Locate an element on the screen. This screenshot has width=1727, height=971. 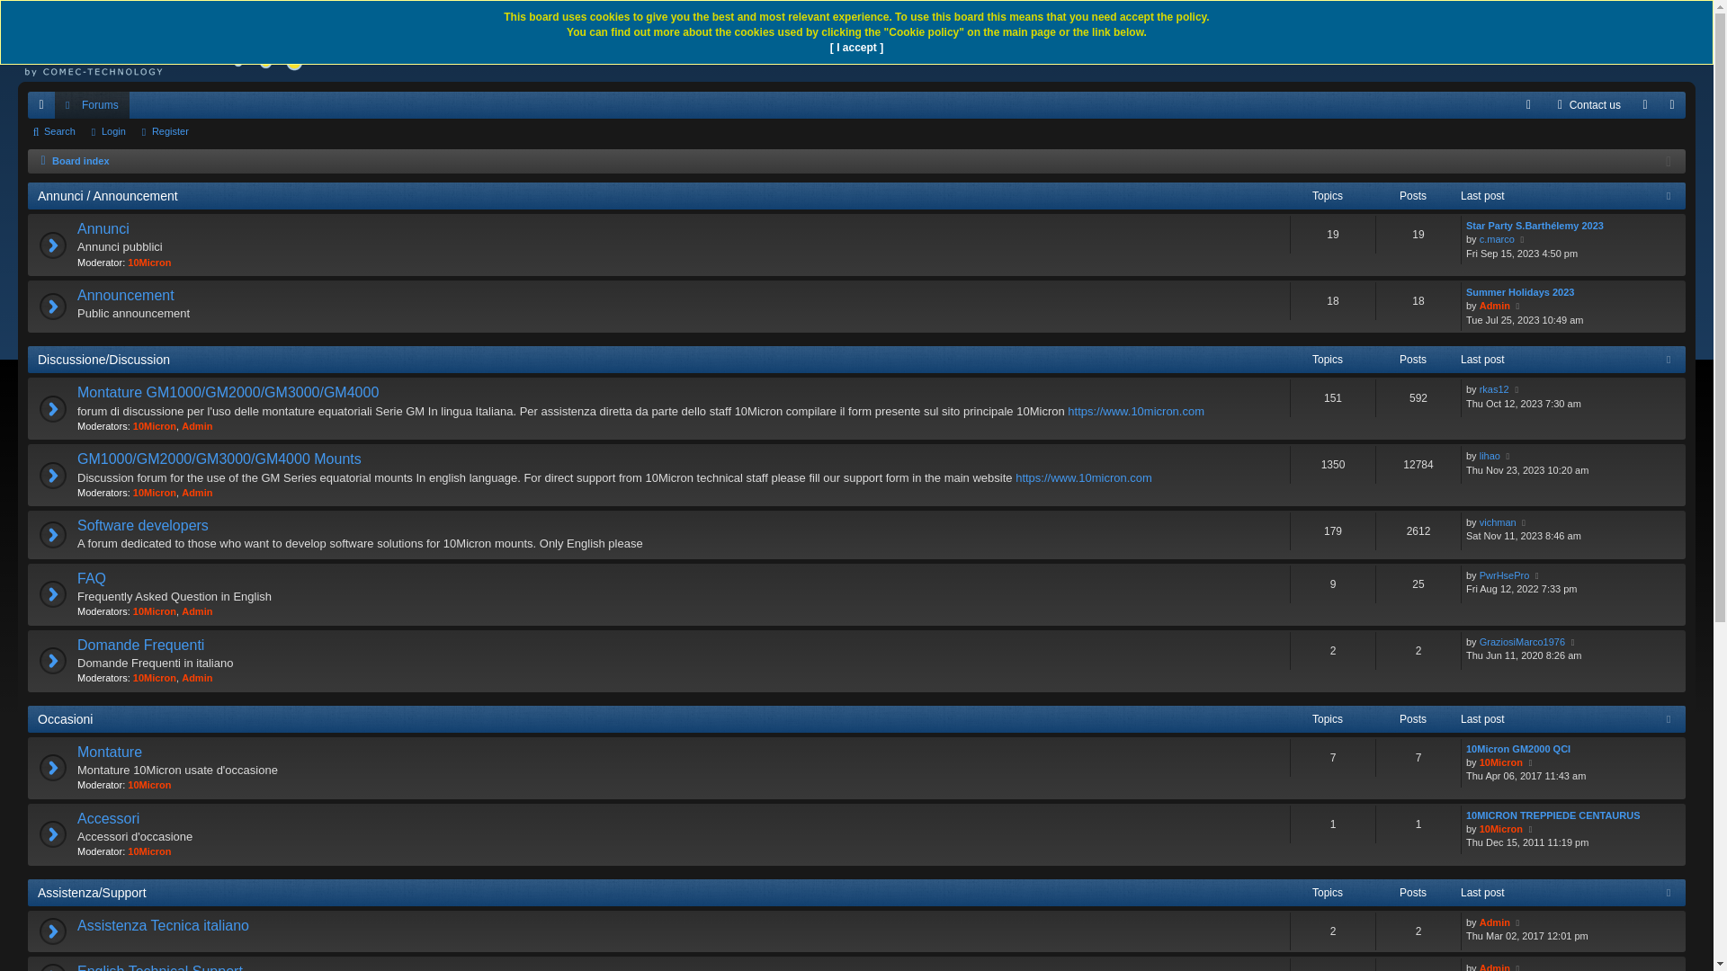
https://www.10micron.com is located at coordinates (1136, 412).